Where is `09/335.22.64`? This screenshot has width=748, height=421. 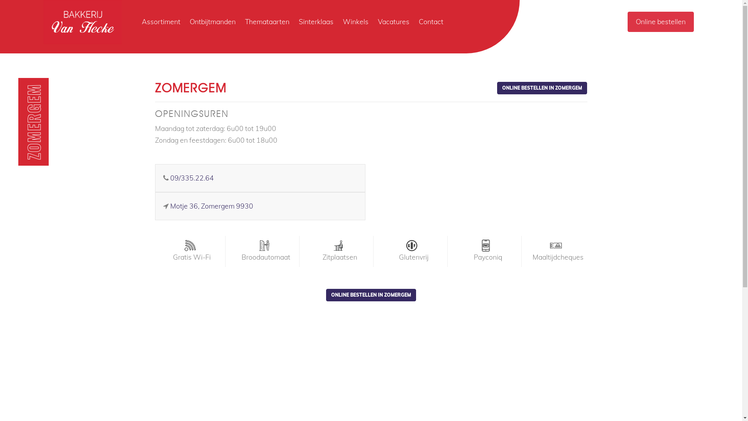
09/335.22.64 is located at coordinates (192, 178).